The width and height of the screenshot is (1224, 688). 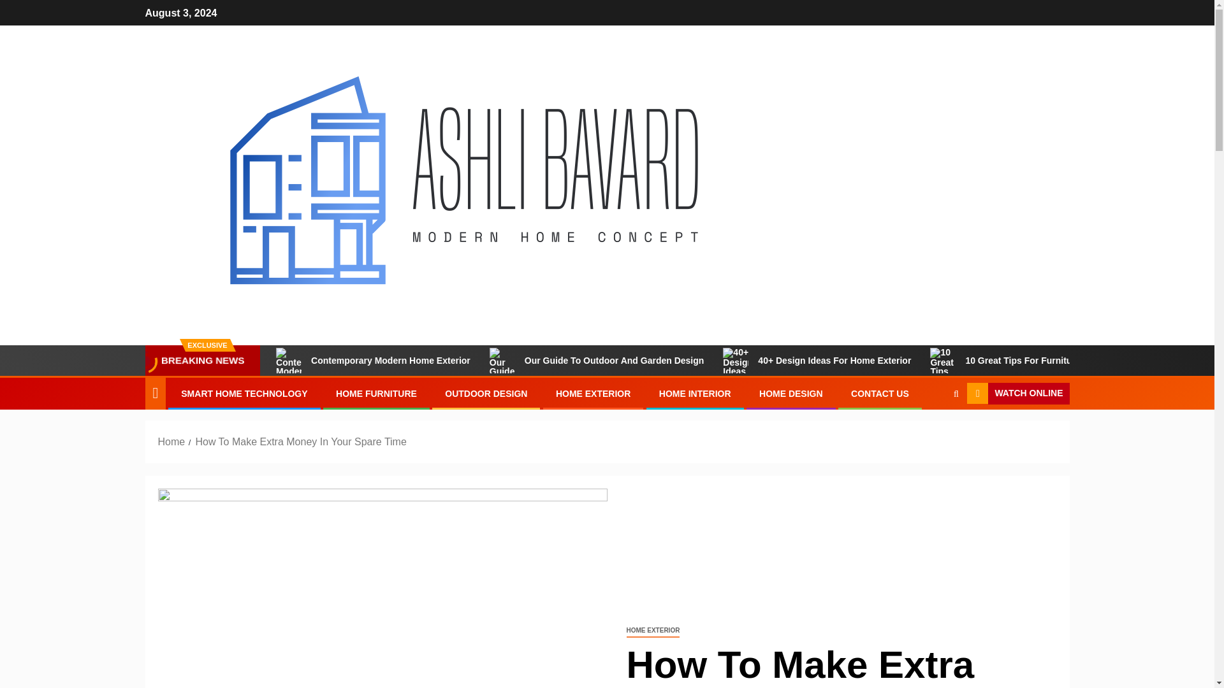 I want to click on Home, so click(x=171, y=441).